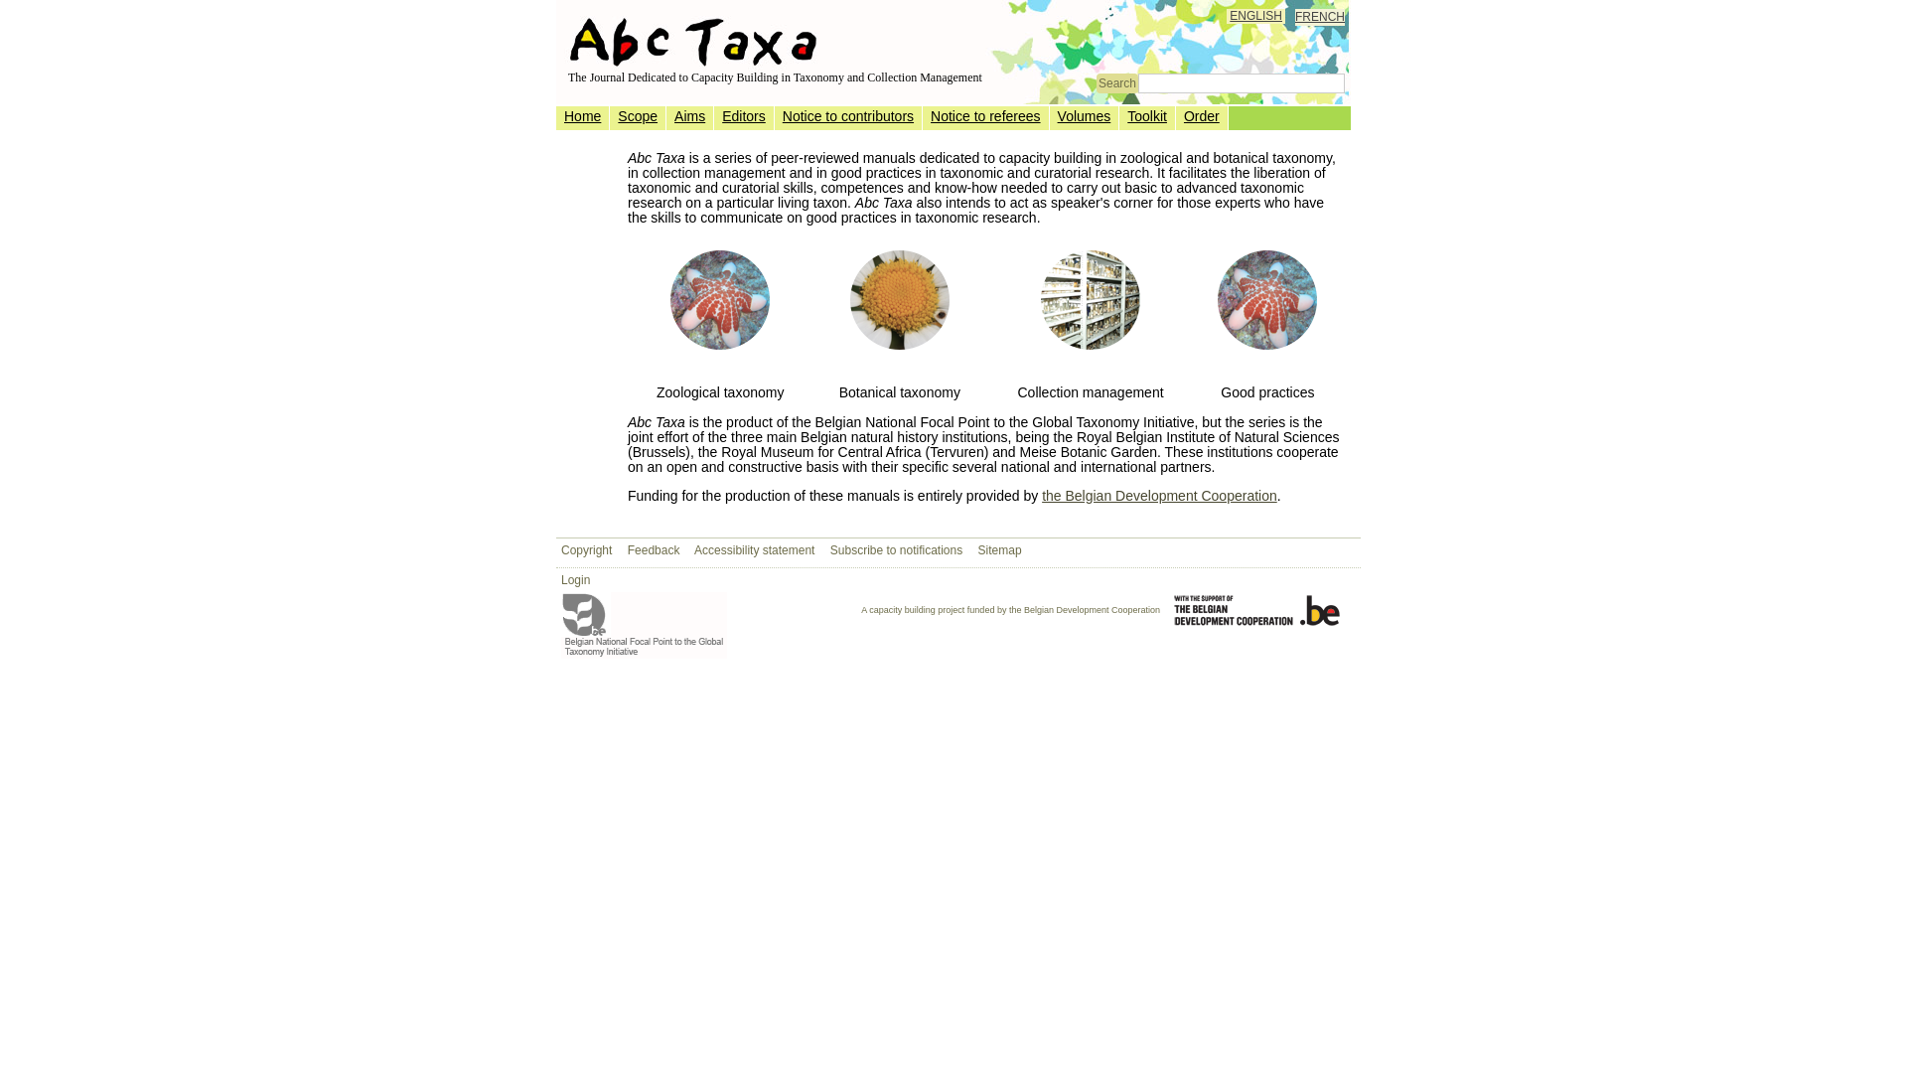  What do you see at coordinates (1320, 17) in the screenshot?
I see `FRENCH` at bounding box center [1320, 17].